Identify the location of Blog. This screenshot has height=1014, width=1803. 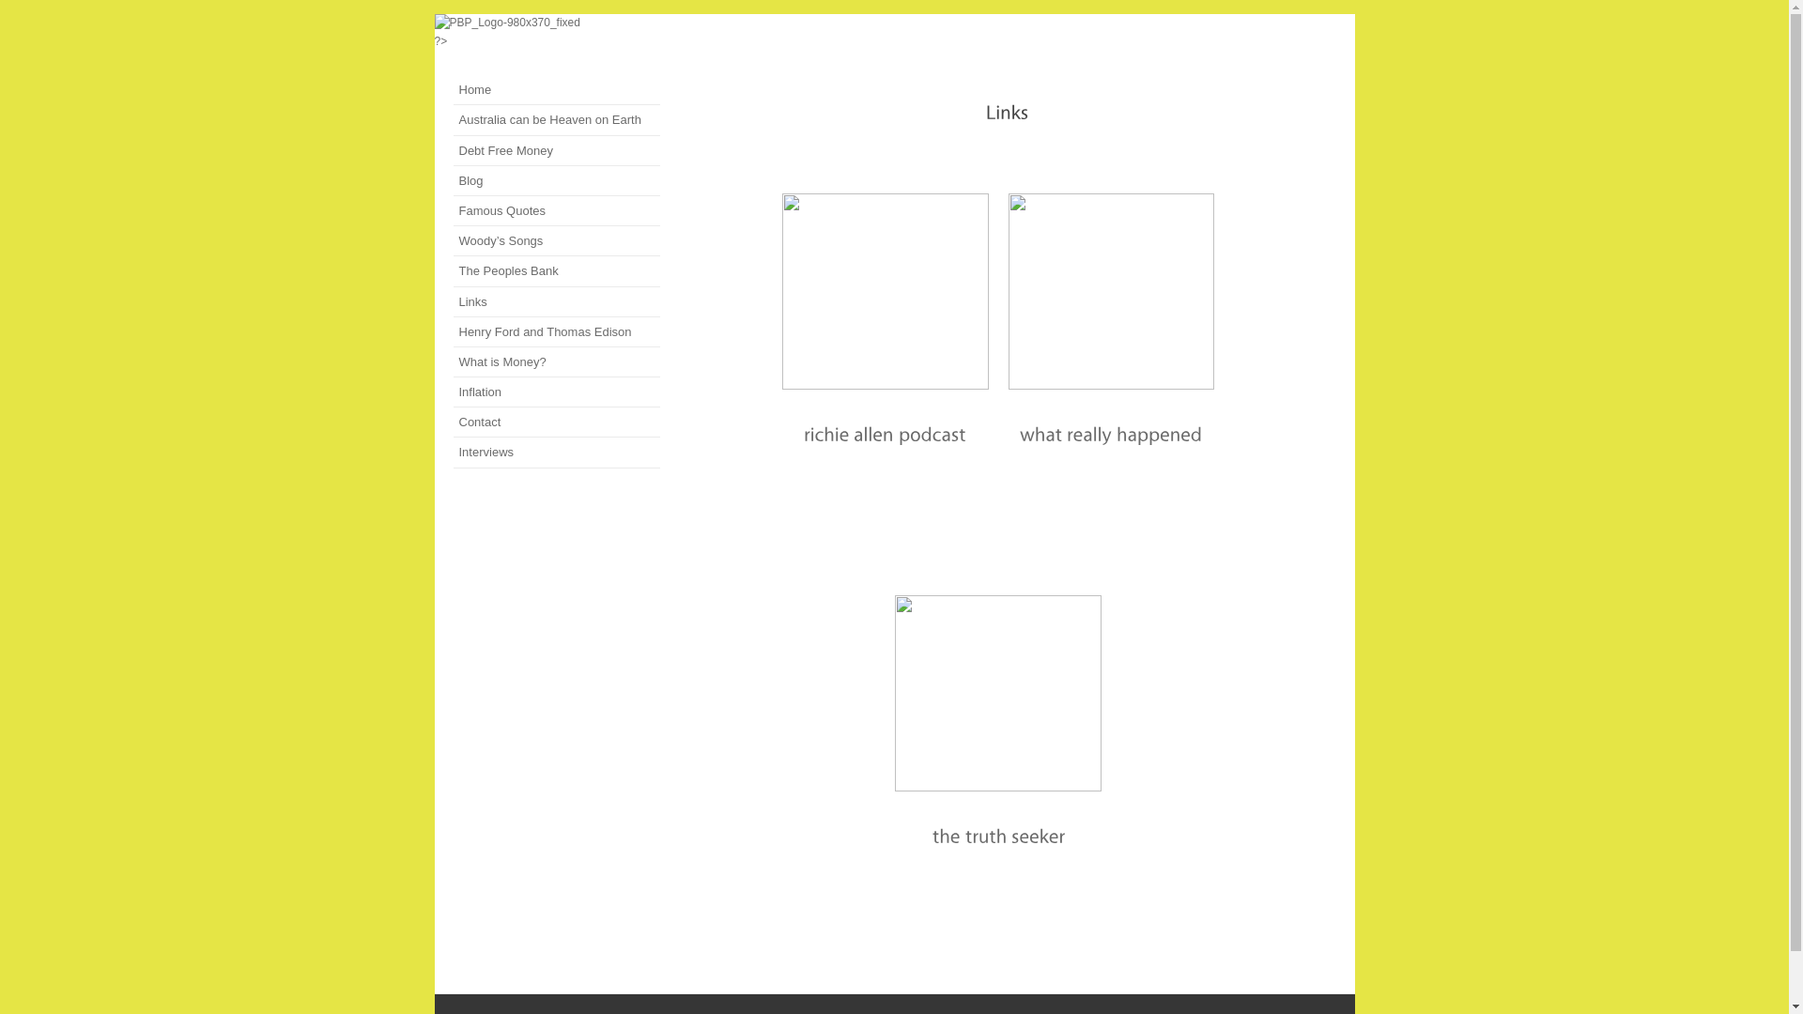
(579, 180).